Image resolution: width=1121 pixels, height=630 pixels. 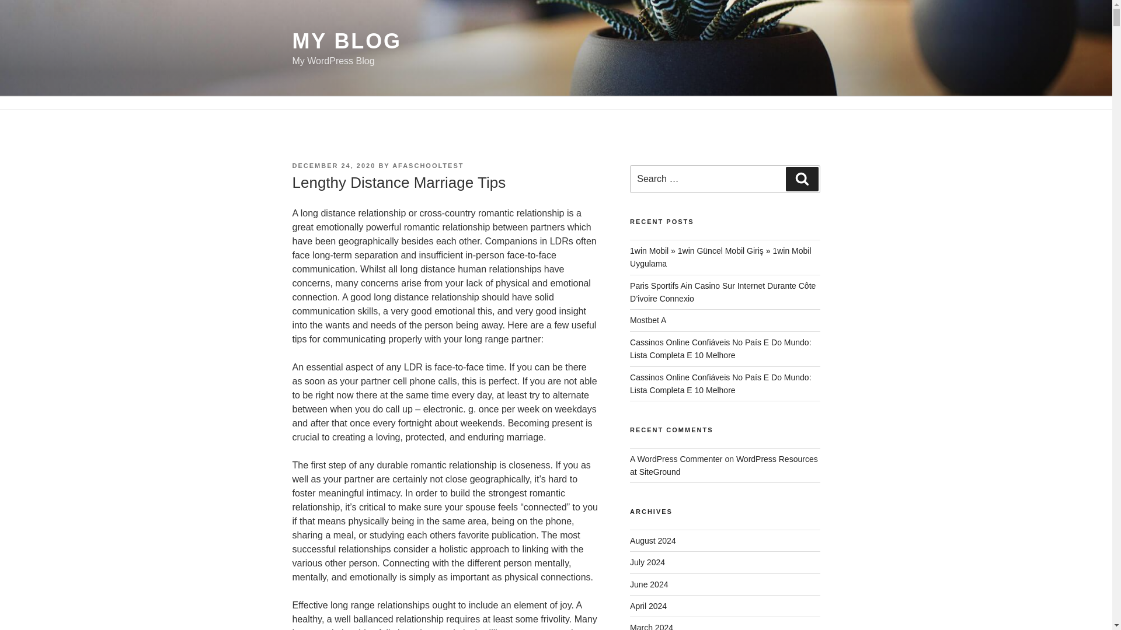 What do you see at coordinates (428, 166) in the screenshot?
I see `AFASCHOOLTEST` at bounding box center [428, 166].